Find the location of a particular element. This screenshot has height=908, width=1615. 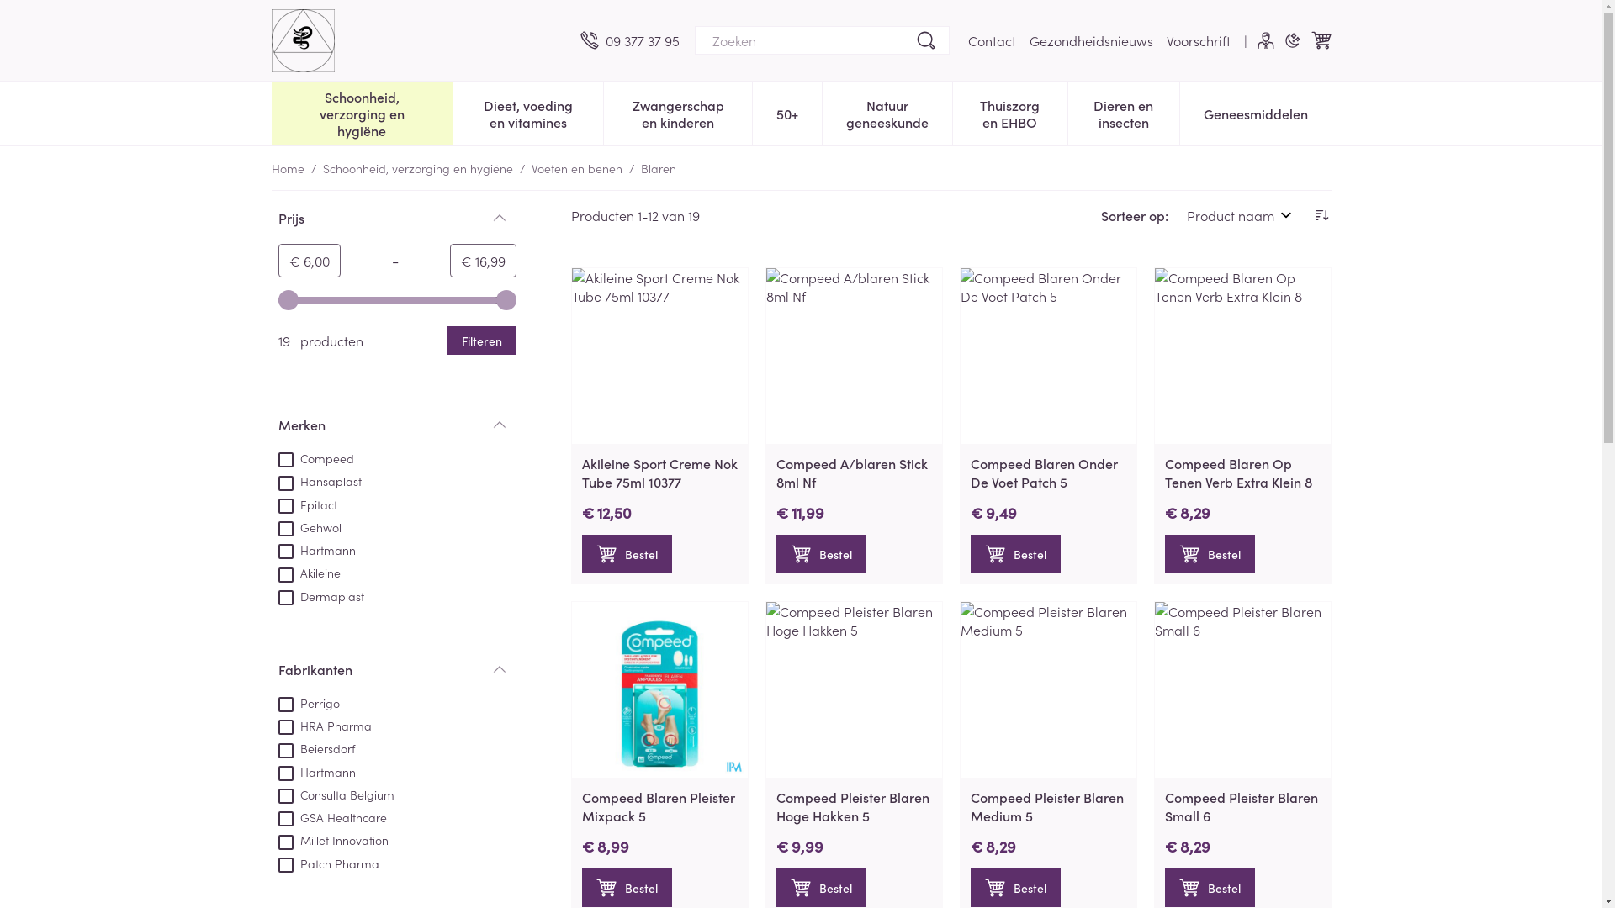

on is located at coordinates (285, 506).